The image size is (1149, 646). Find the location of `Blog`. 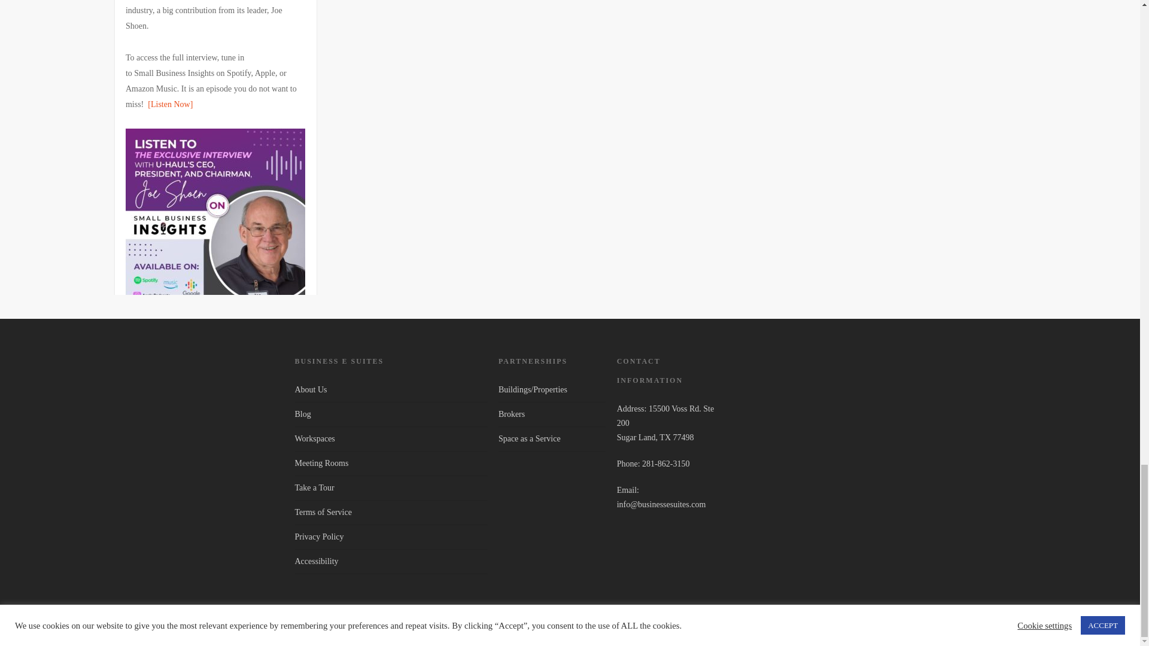

Blog is located at coordinates (390, 414).